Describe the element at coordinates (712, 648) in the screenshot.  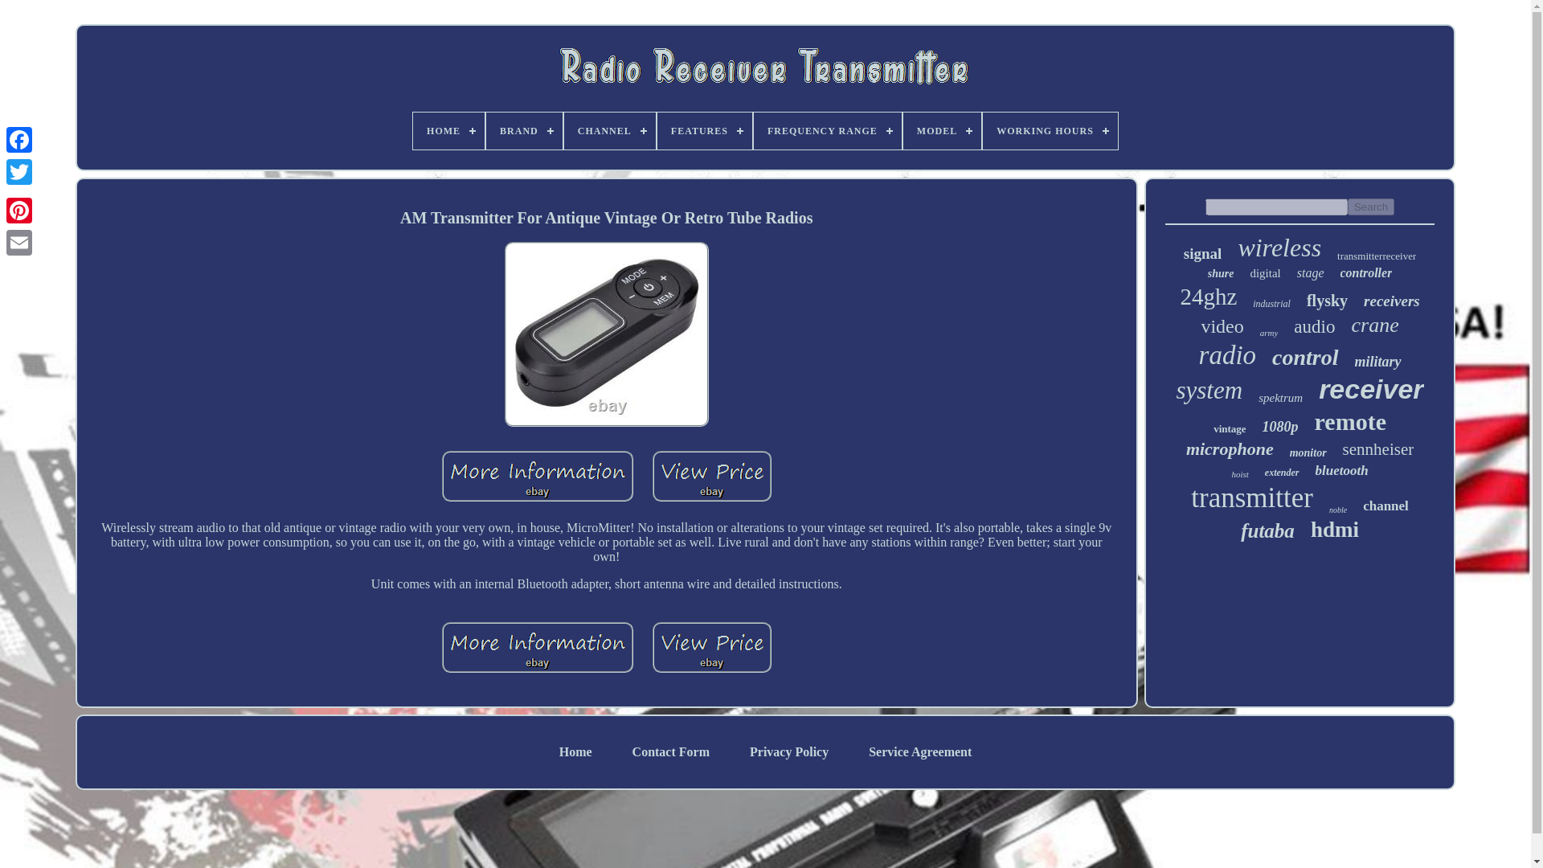
I see `AM Transmitter For Antique Vintage Or Retro Tube Radios` at that location.